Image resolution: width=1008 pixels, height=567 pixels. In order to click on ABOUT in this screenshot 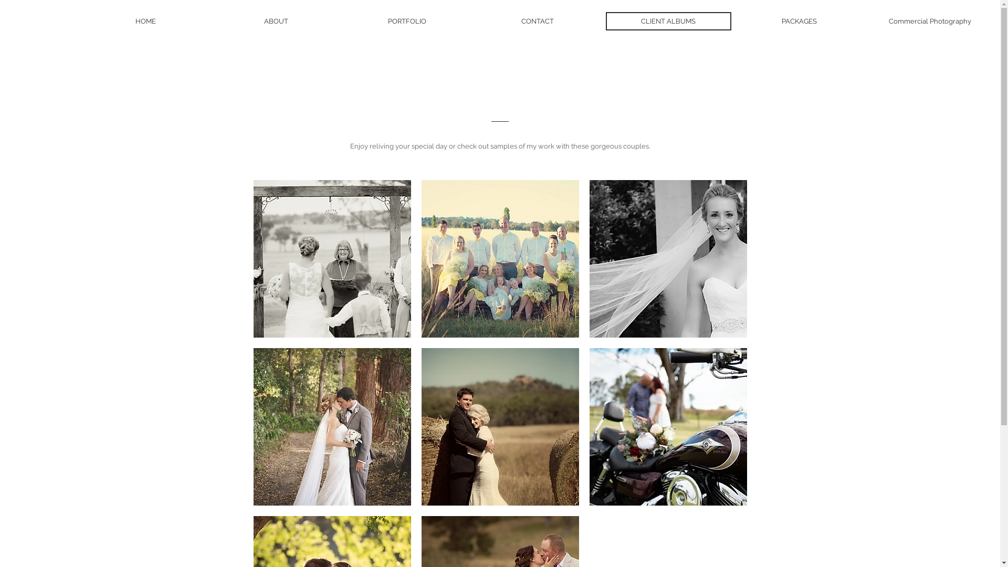, I will do `click(276, 21)`.